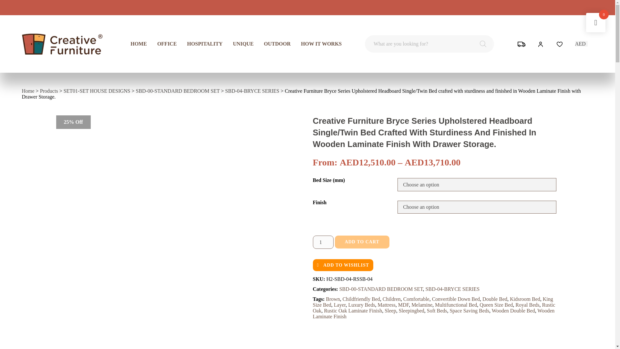 This screenshot has width=620, height=349. Describe the element at coordinates (178, 91) in the screenshot. I see `Go to the SBD-00-STANDARD BEDROOM SET Category archives.` at that location.